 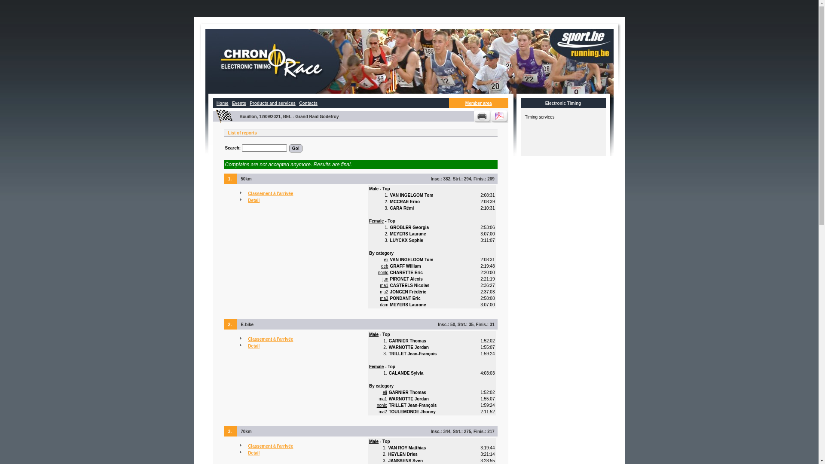 What do you see at coordinates (385, 266) in the screenshot?
I see `deb` at bounding box center [385, 266].